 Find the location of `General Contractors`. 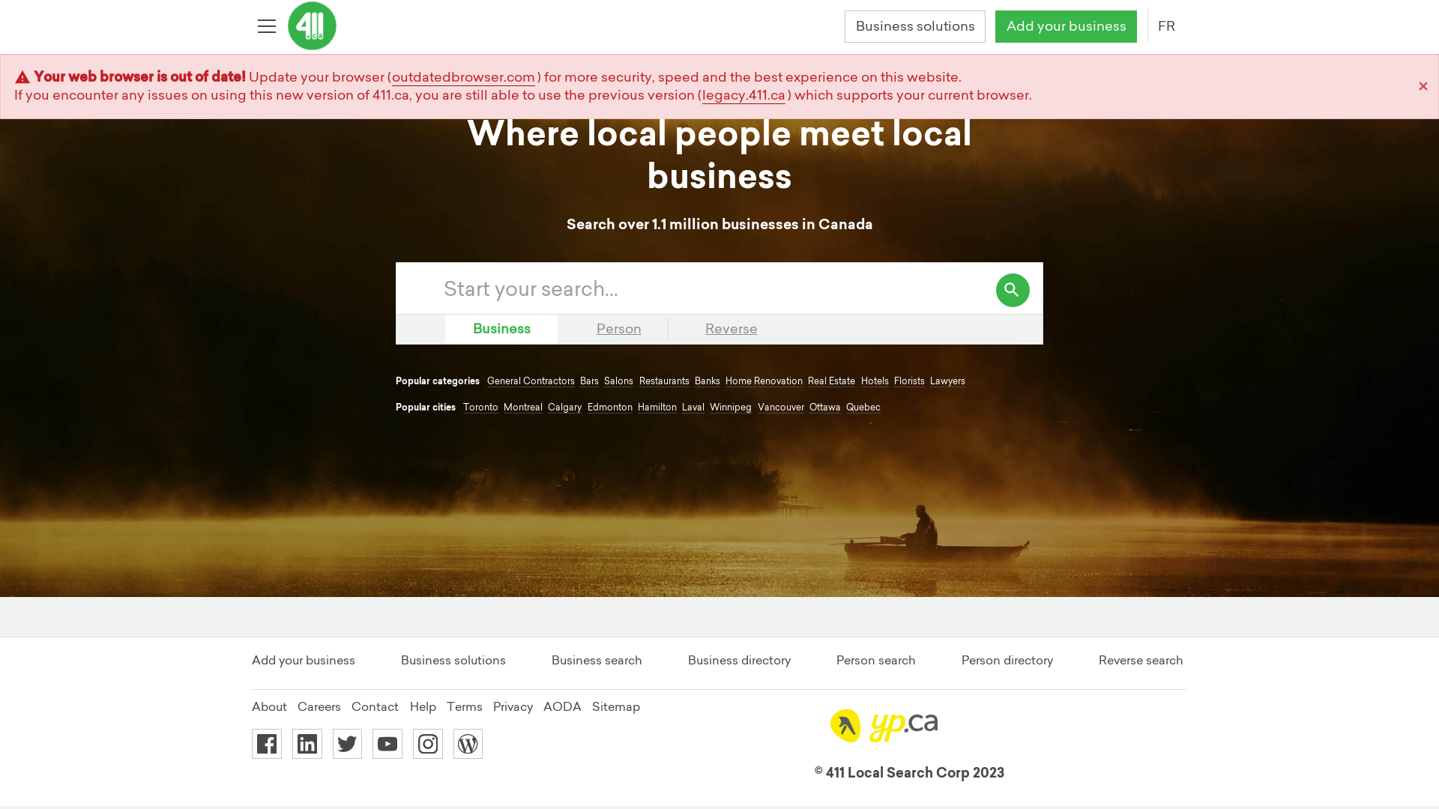

General Contractors is located at coordinates (531, 381).